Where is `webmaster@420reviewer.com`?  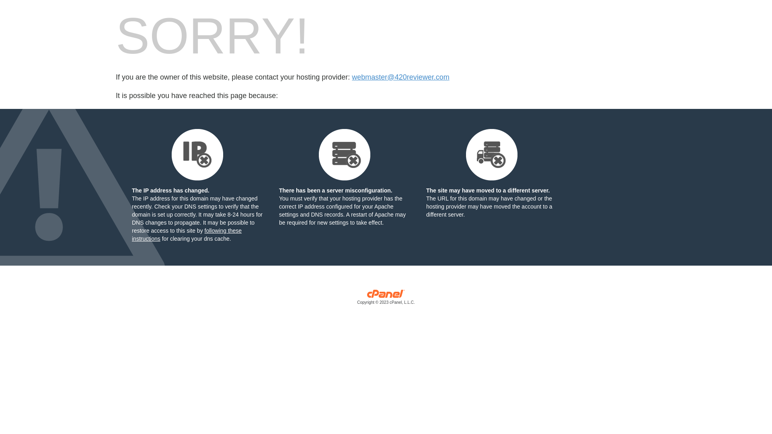 webmaster@420reviewer.com is located at coordinates (400, 77).